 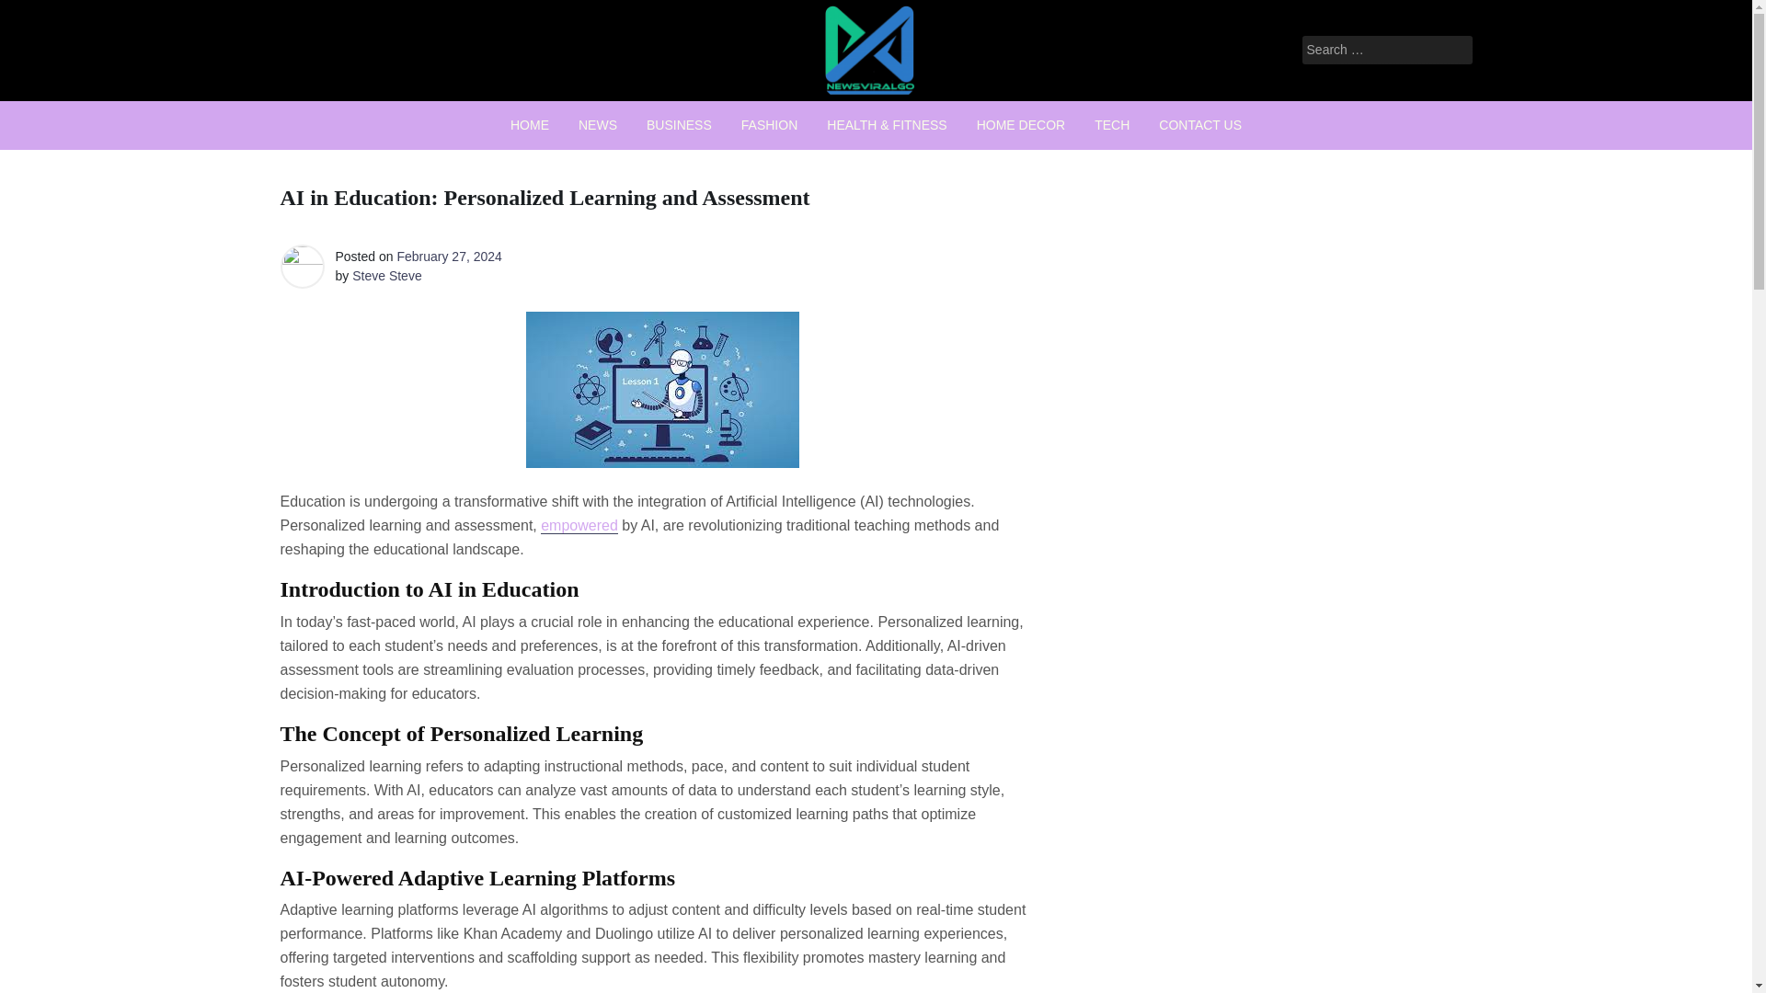 What do you see at coordinates (39, 15) in the screenshot?
I see `Search` at bounding box center [39, 15].